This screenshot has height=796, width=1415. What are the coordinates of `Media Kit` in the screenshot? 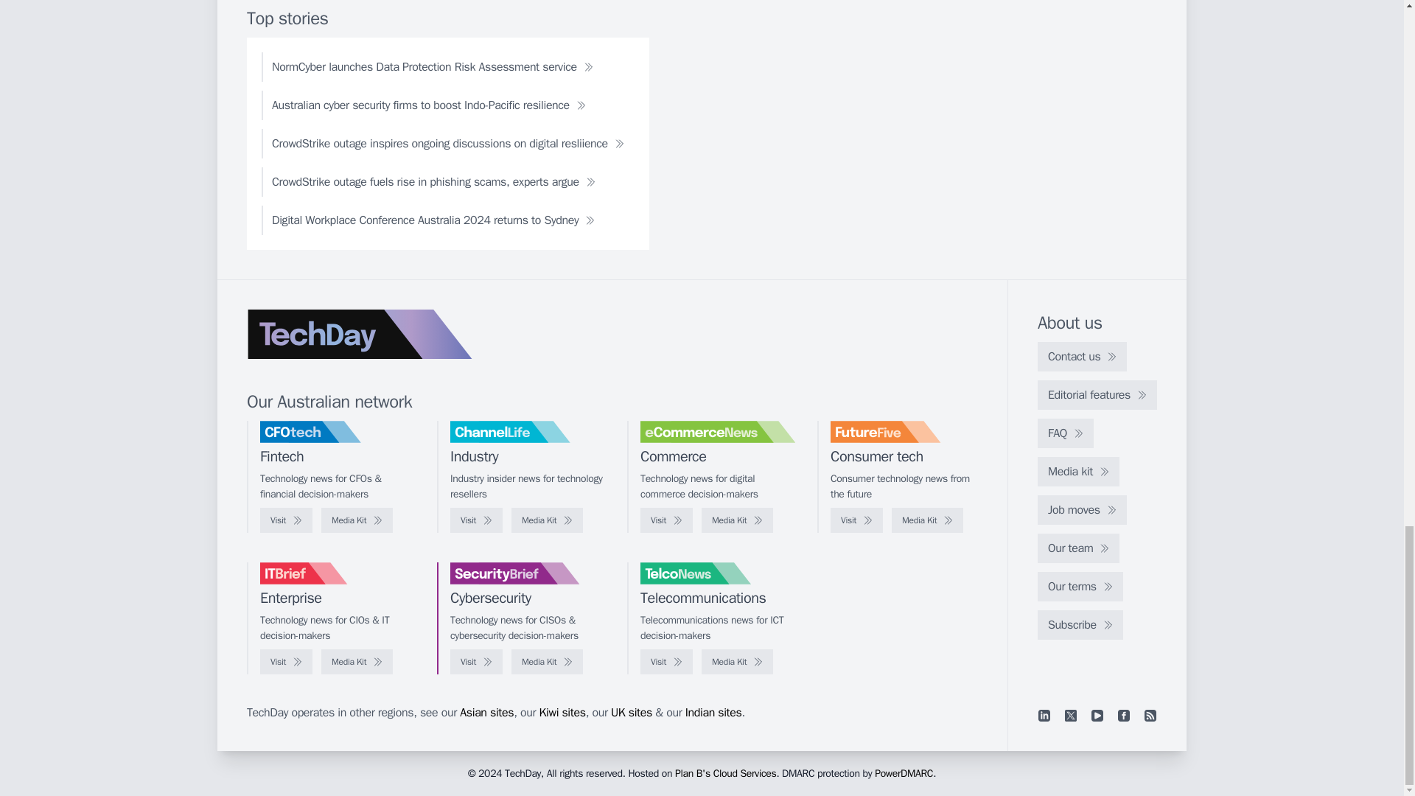 It's located at (927, 520).